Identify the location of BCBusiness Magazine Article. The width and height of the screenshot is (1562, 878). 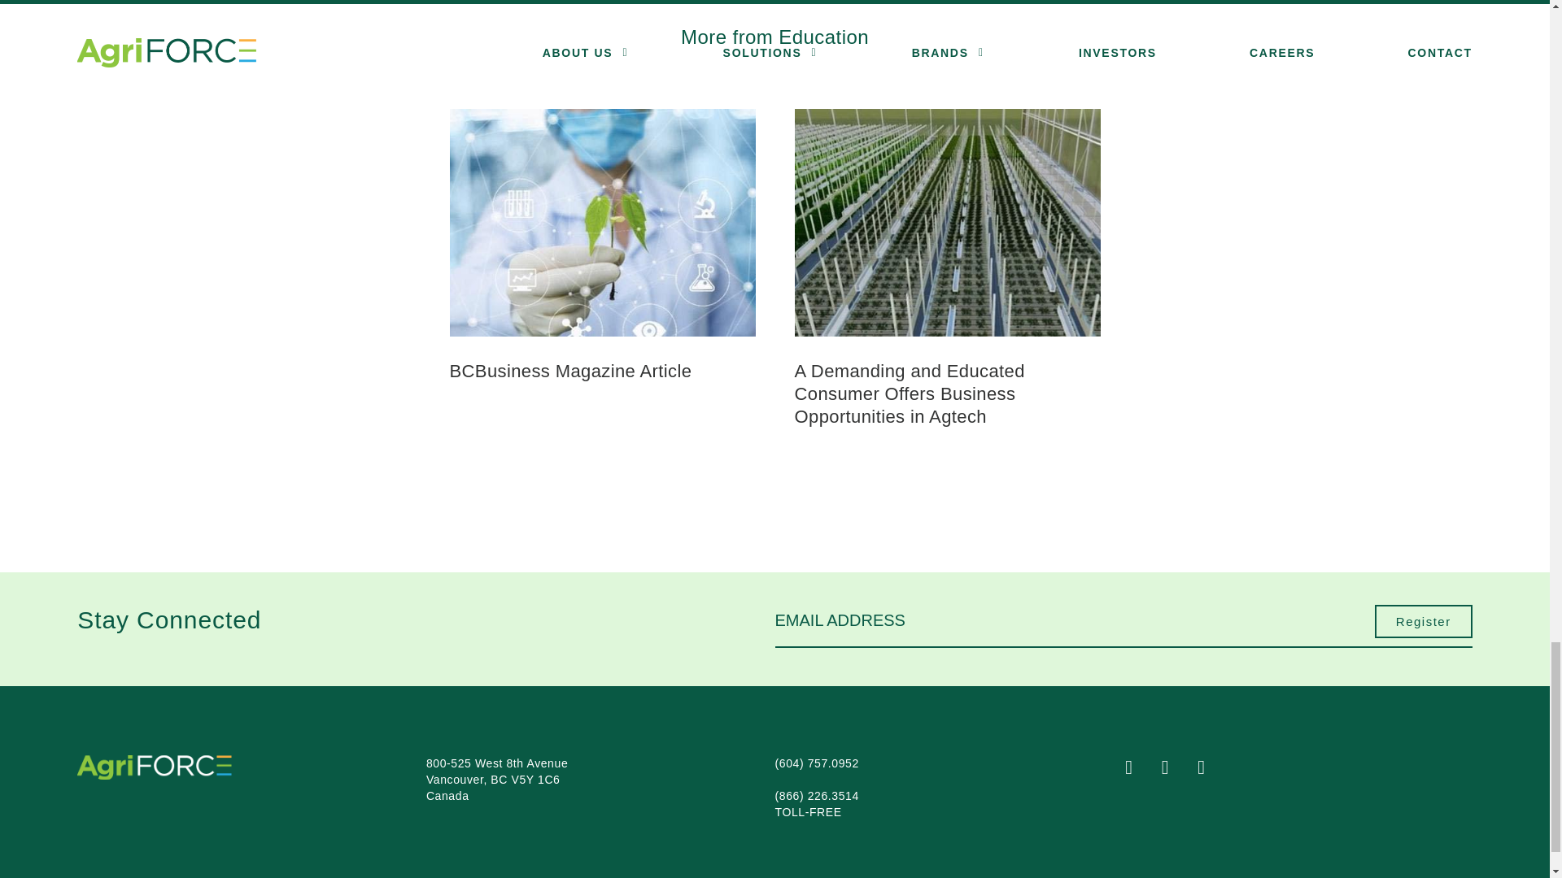
(570, 370).